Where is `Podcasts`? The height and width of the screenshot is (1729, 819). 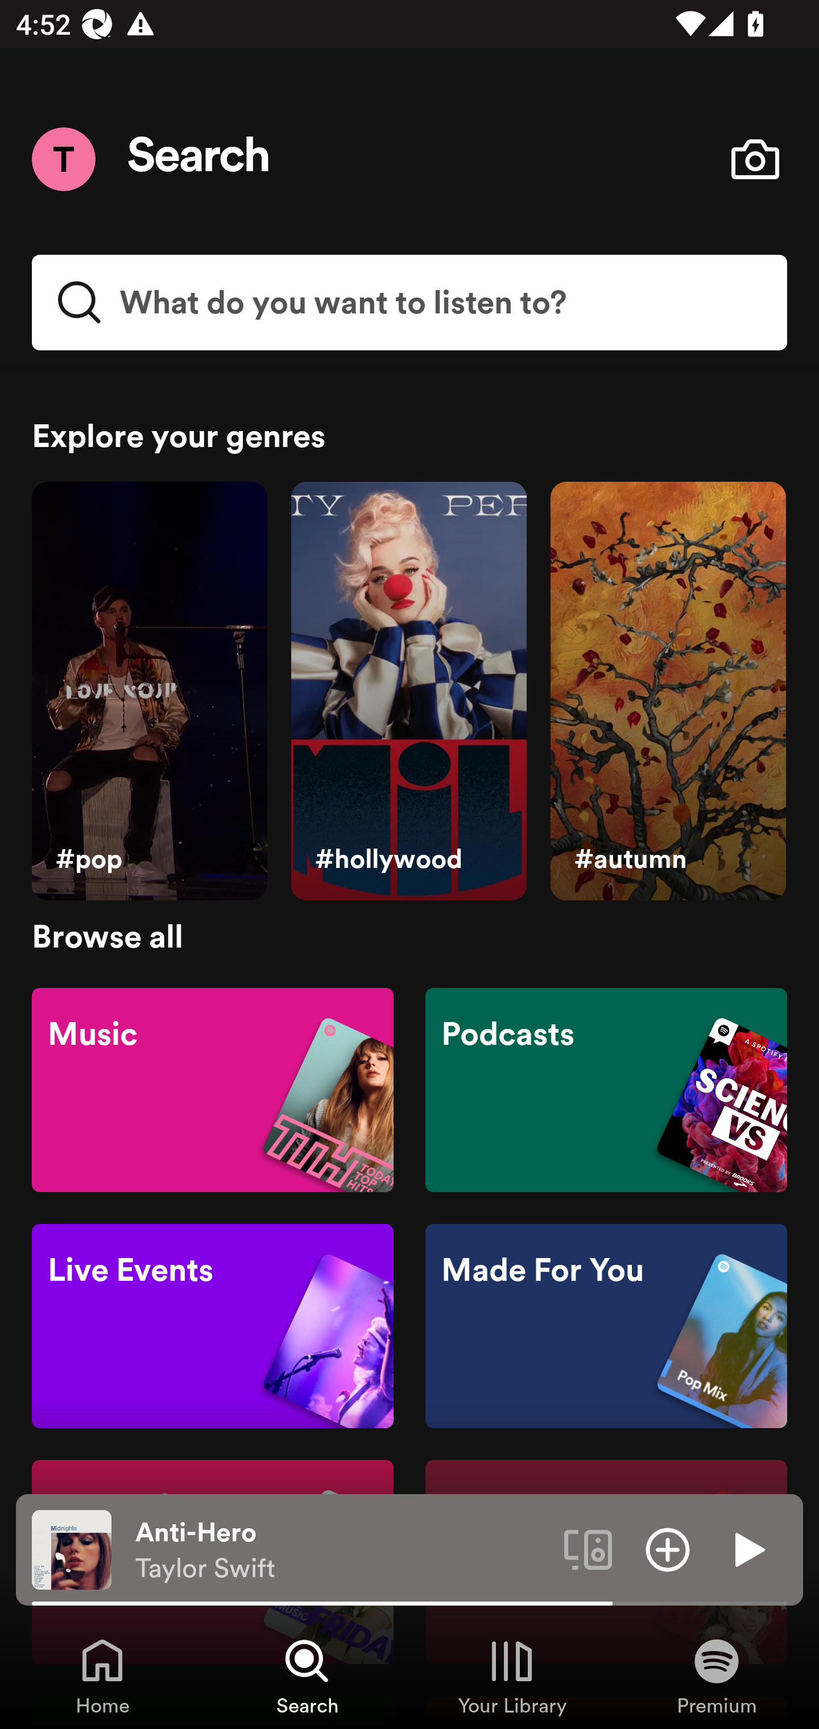 Podcasts is located at coordinates (606, 1089).